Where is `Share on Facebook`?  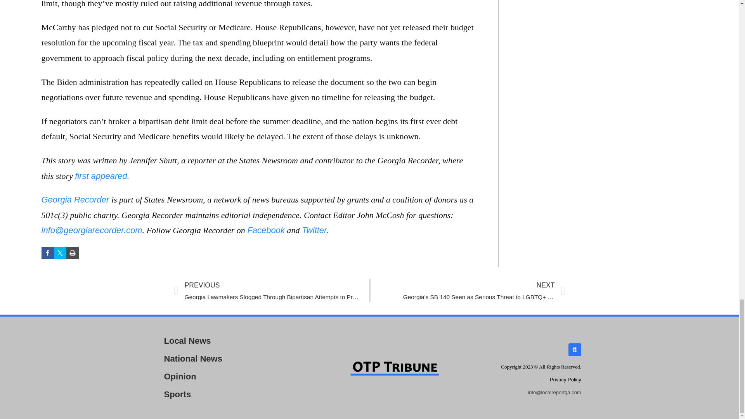
Share on Facebook is located at coordinates (47, 253).